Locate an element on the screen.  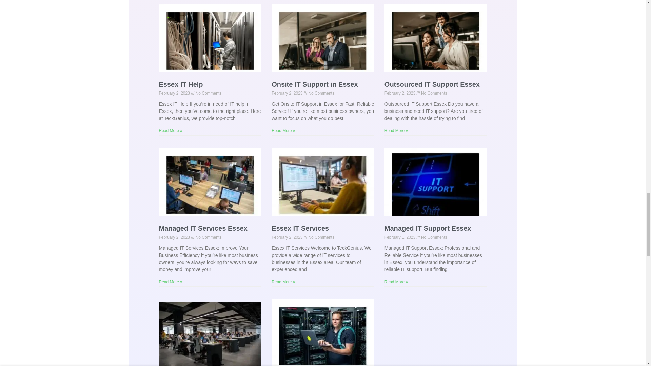
5 Benefits of Web Filtering for your Business 159 is located at coordinates (210, 185).